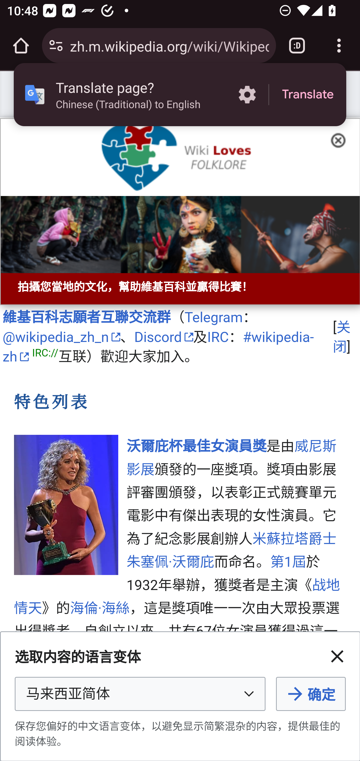 The width and height of the screenshot is (360, 761). What do you see at coordinates (86, 317) in the screenshot?
I see `維基百科志願者互聯交流群` at bounding box center [86, 317].